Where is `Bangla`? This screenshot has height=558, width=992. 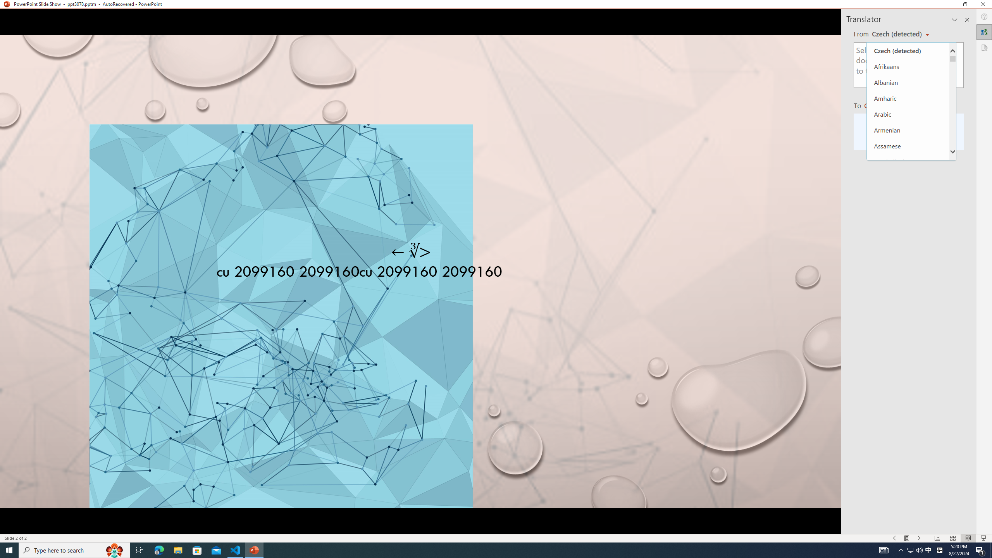 Bangla is located at coordinates (908, 177).